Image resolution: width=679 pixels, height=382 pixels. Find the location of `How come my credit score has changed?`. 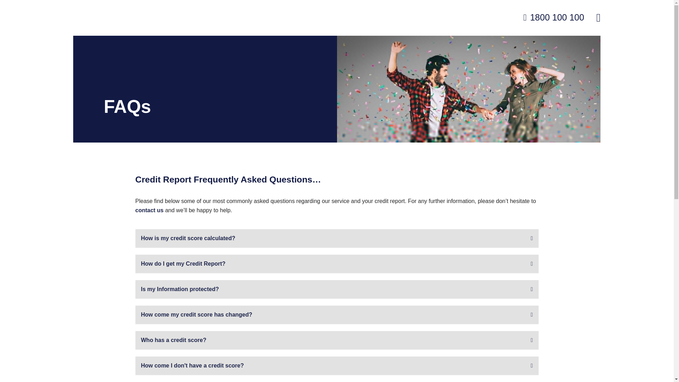

How come my credit score has changed? is located at coordinates (336, 315).